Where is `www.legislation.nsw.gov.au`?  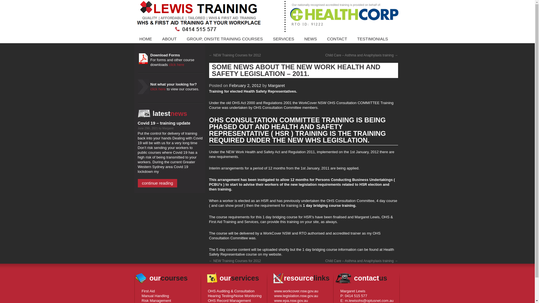 www.legislation.nsw.gov.au is located at coordinates (296, 296).